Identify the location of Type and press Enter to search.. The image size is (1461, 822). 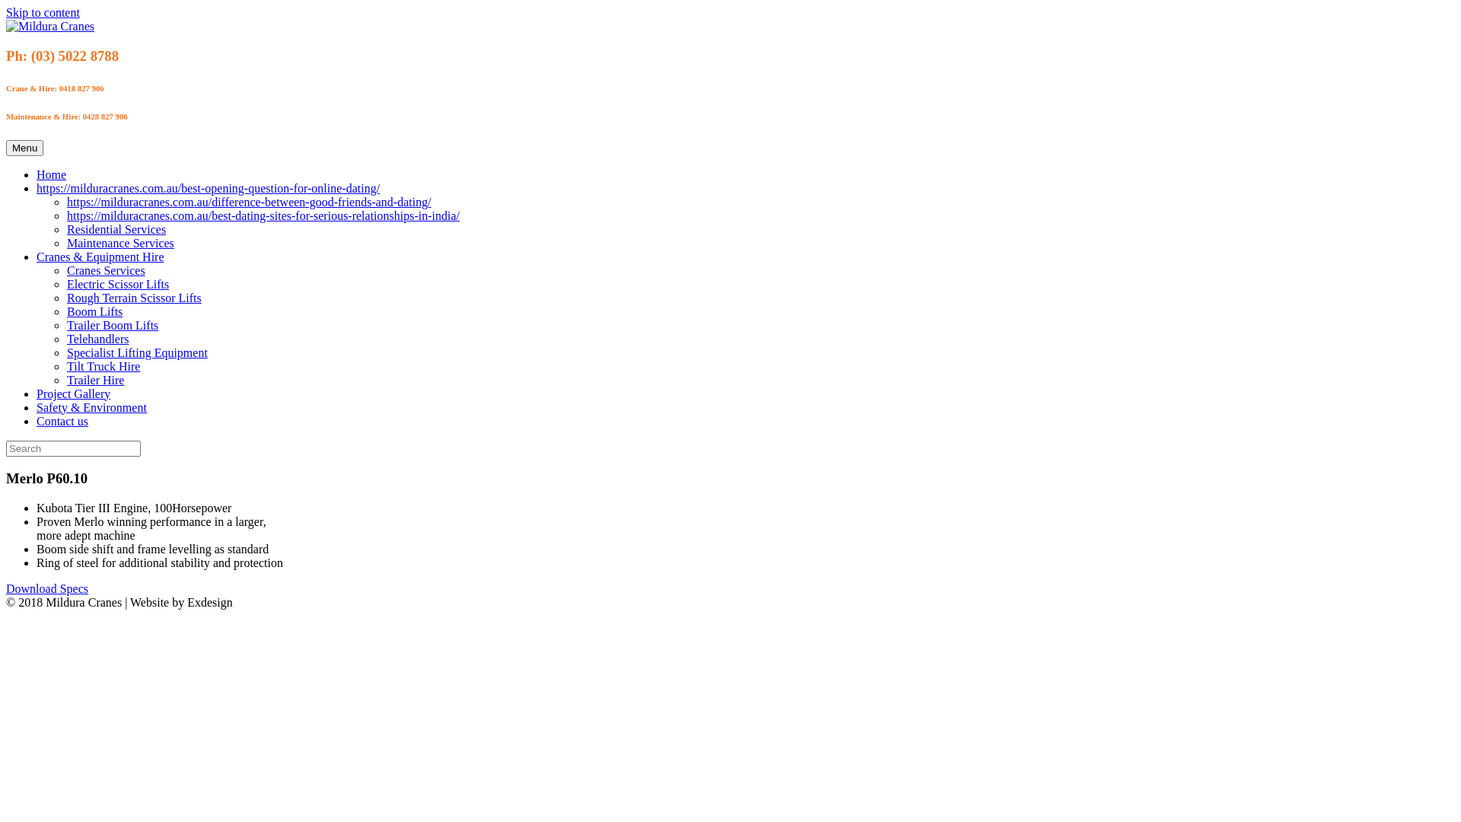
(730, 449).